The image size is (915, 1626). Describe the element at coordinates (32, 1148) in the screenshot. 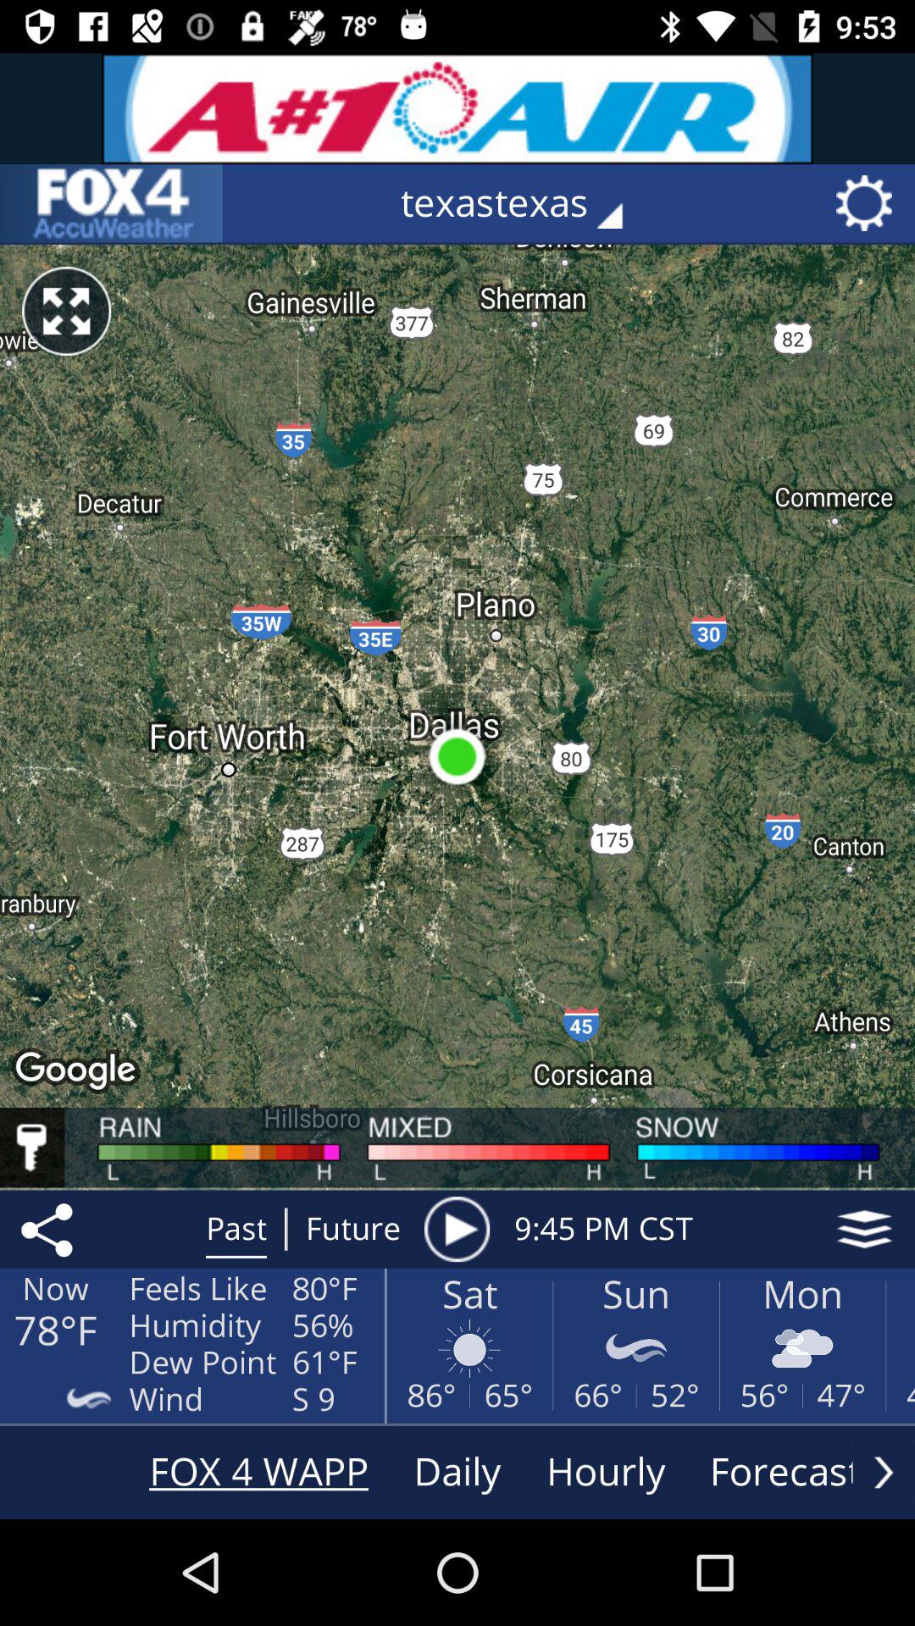

I see `find the key to the map` at that location.